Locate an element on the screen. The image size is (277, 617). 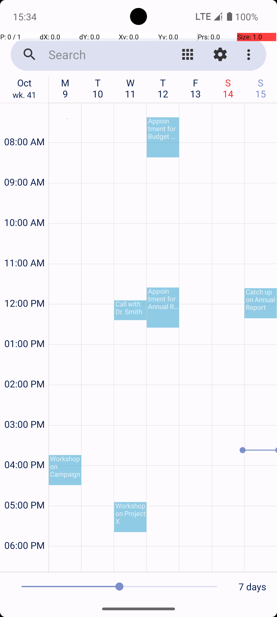
02:00 PM is located at coordinates (24, 370).